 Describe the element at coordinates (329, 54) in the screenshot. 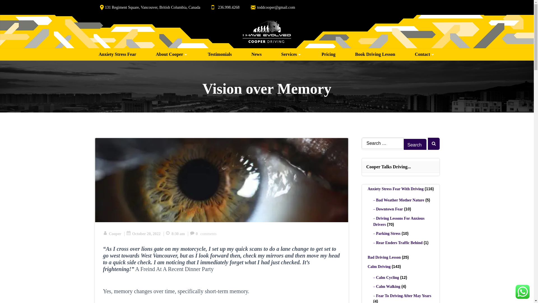

I see `Pricing` at that location.